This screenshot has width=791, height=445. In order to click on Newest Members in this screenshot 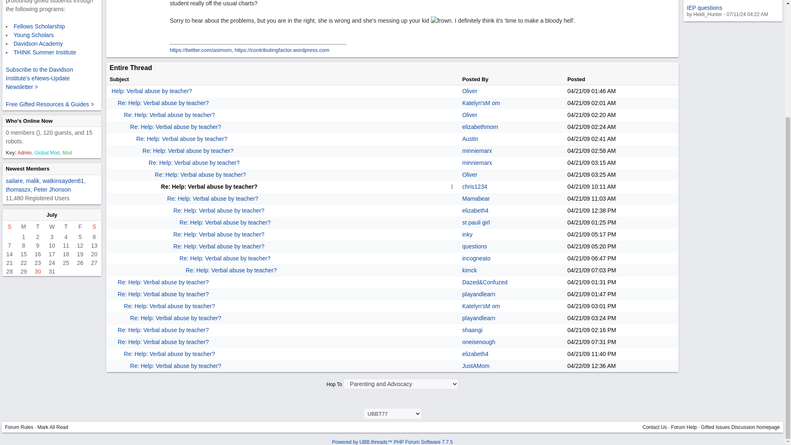, I will do `click(27, 168)`.